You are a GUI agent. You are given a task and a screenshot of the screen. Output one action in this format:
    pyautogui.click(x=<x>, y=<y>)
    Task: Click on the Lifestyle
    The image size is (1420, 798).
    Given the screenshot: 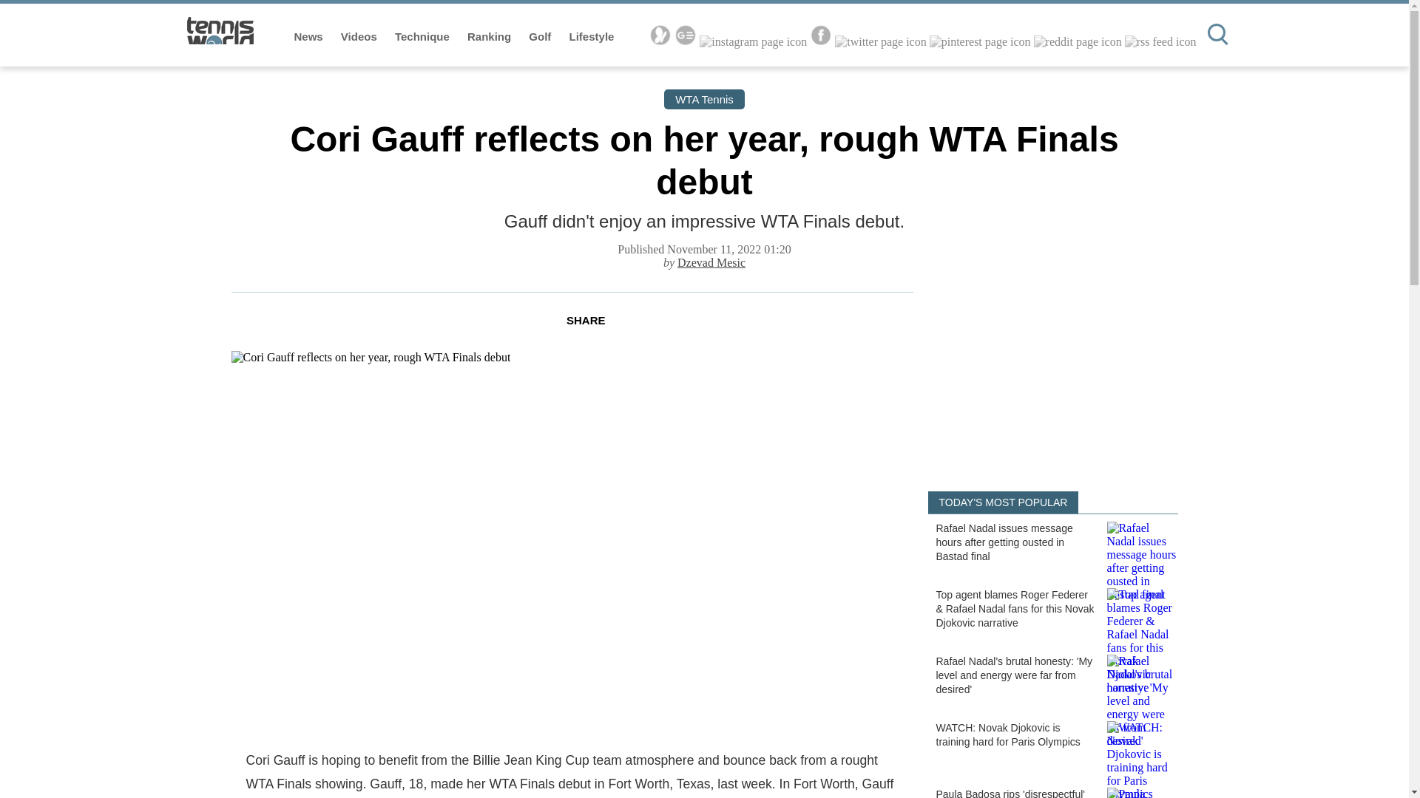 What is the action you would take?
    pyautogui.click(x=592, y=37)
    